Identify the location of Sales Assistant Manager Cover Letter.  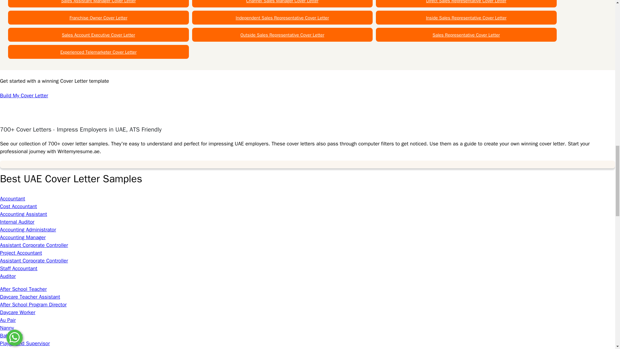
(98, 2).